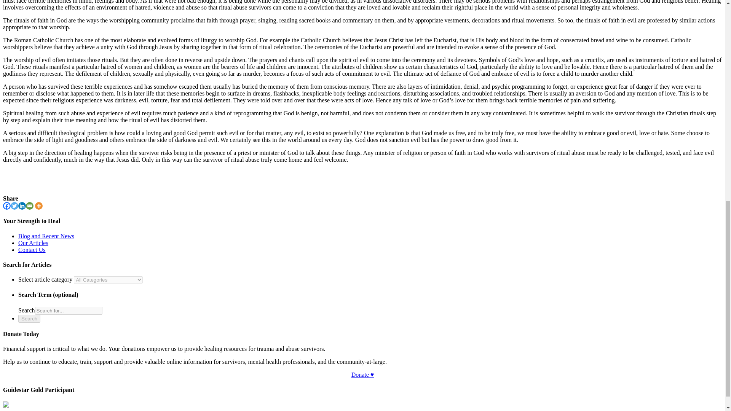 The height and width of the screenshot is (411, 731). Describe the element at coordinates (7, 205) in the screenshot. I see `Facebook` at that location.